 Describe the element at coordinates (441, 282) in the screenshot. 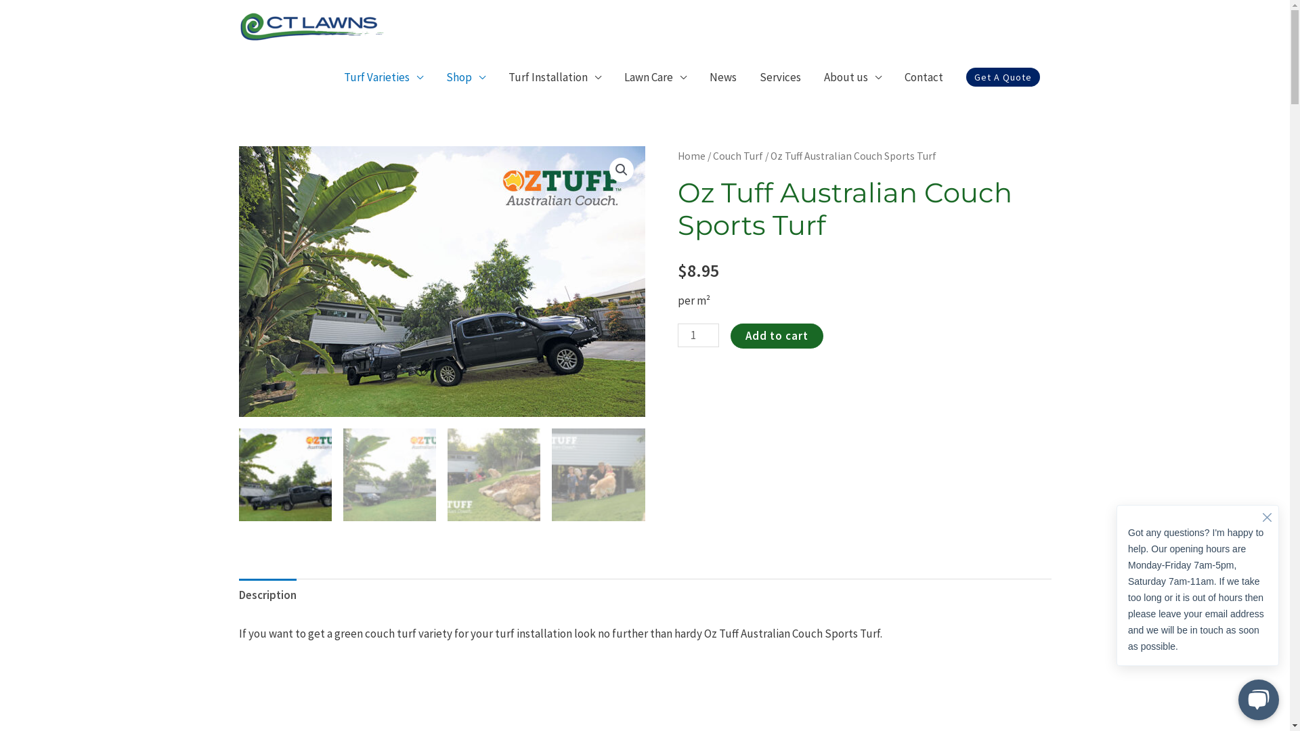

I see `Oz-Tuff-Sports-Turf-1-w-CT Lawns Turf` at that location.